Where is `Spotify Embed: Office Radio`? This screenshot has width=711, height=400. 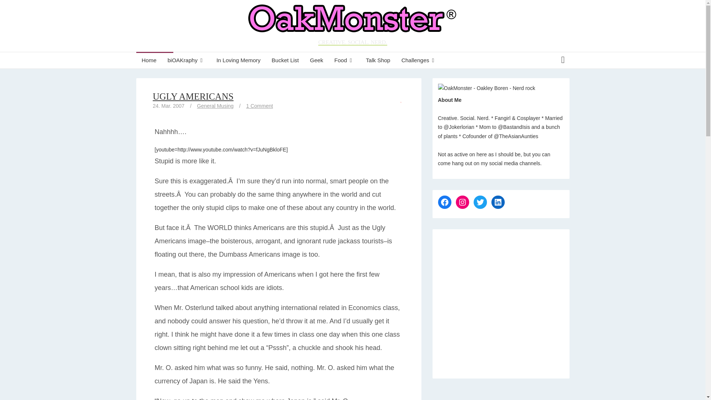
Spotify Embed: Office Radio is located at coordinates (501, 300).